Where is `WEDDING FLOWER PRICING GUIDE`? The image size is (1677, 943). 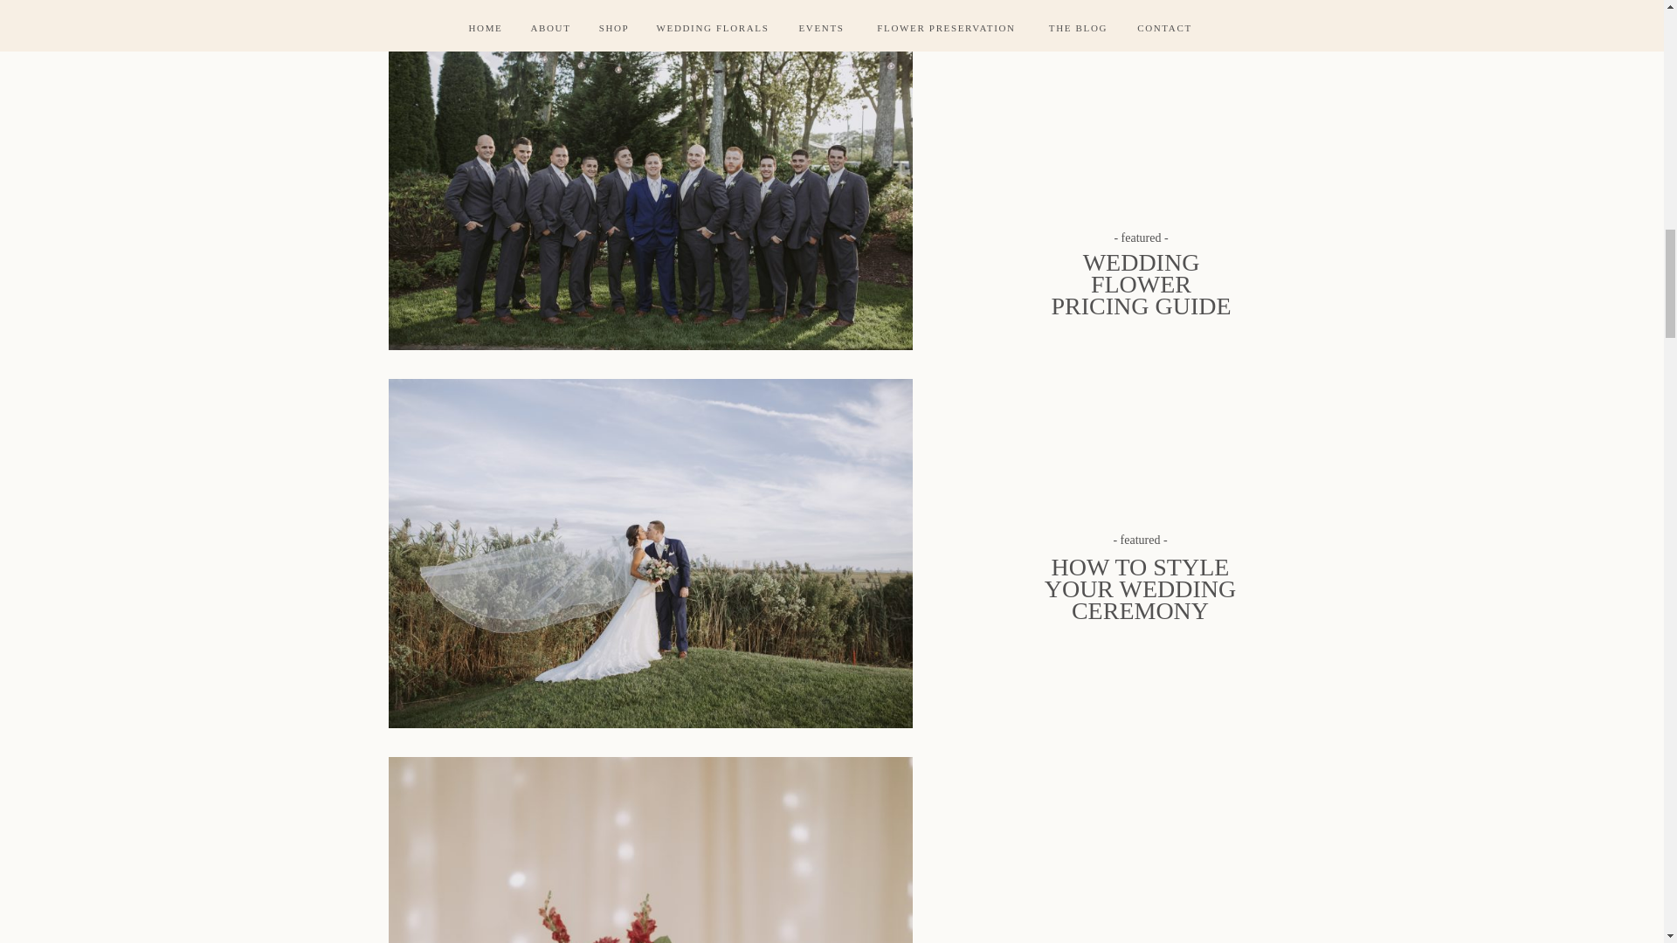 WEDDING FLOWER PRICING GUIDE is located at coordinates (1141, 283).